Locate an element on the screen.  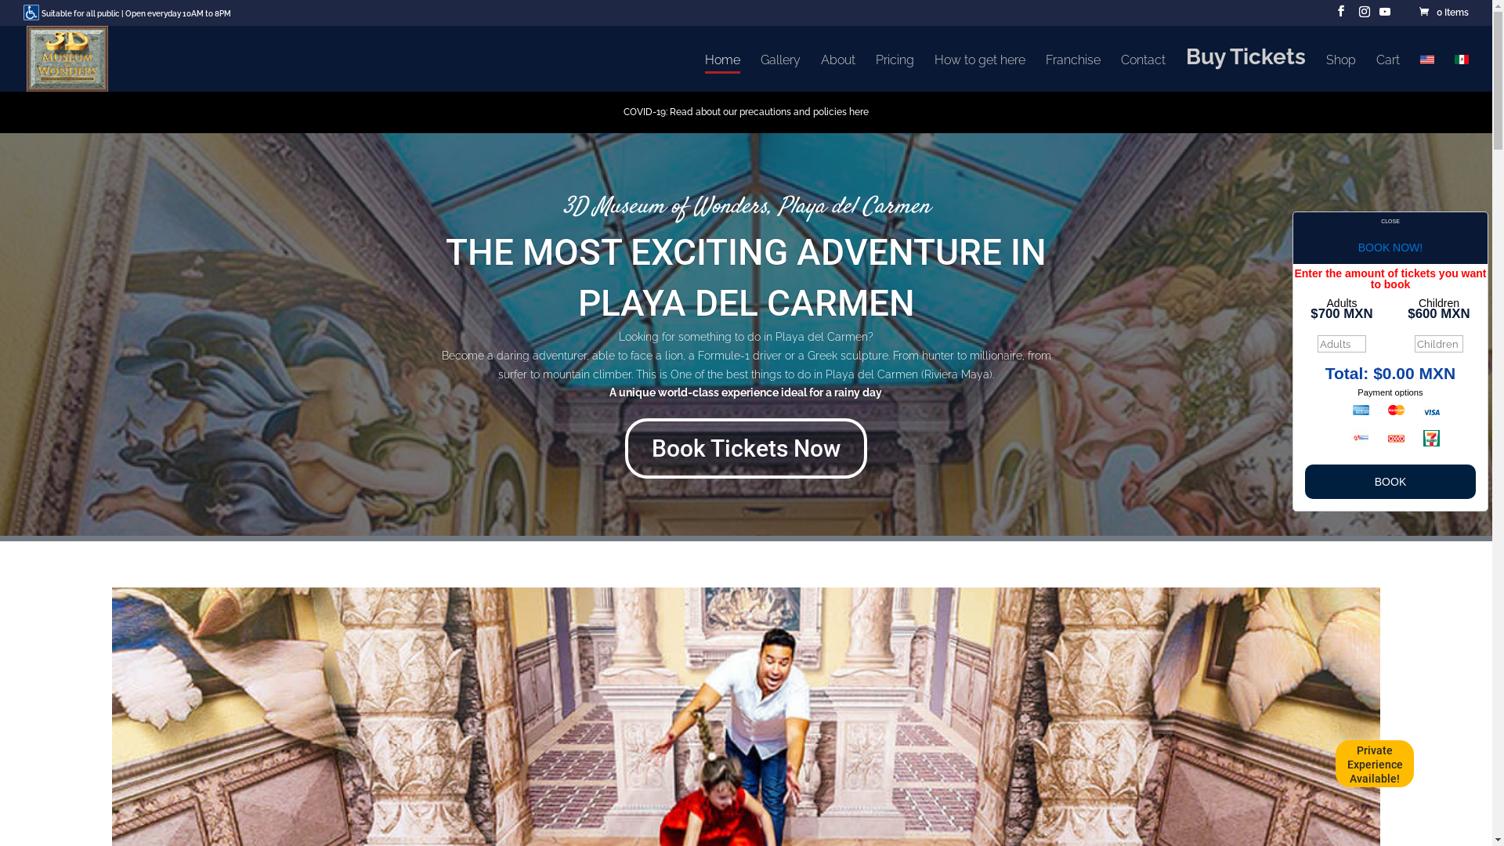
Pricing is located at coordinates (895, 74).